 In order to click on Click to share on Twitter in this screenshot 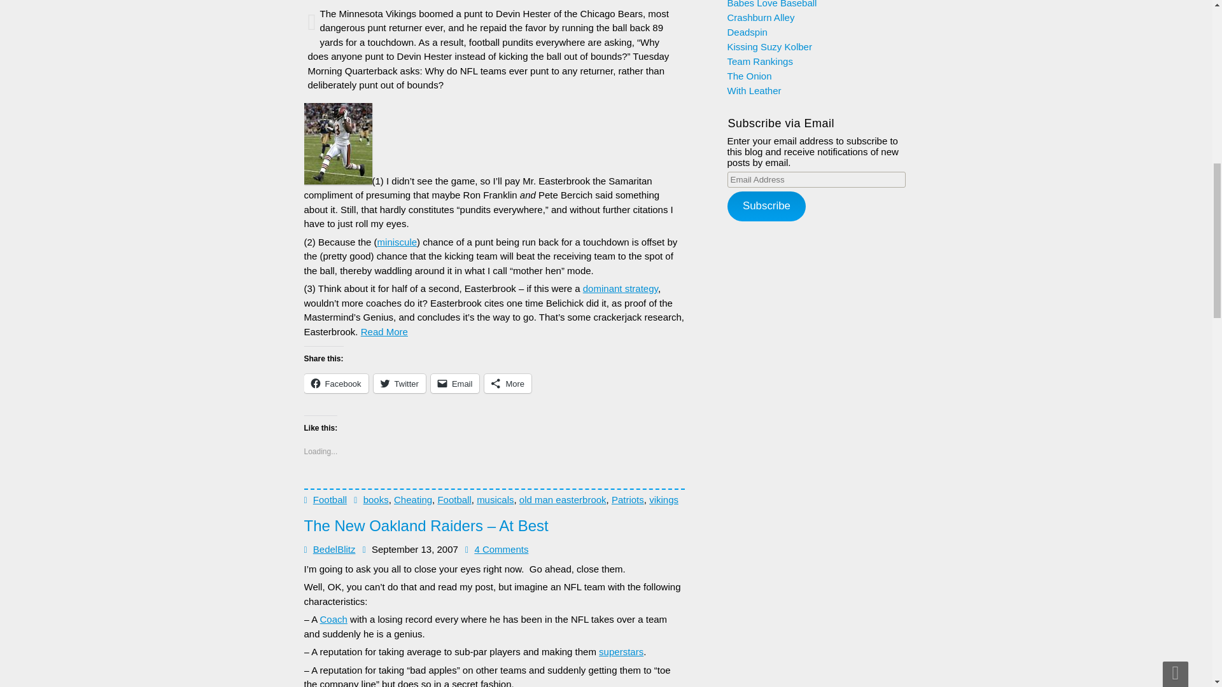, I will do `click(400, 383)`.